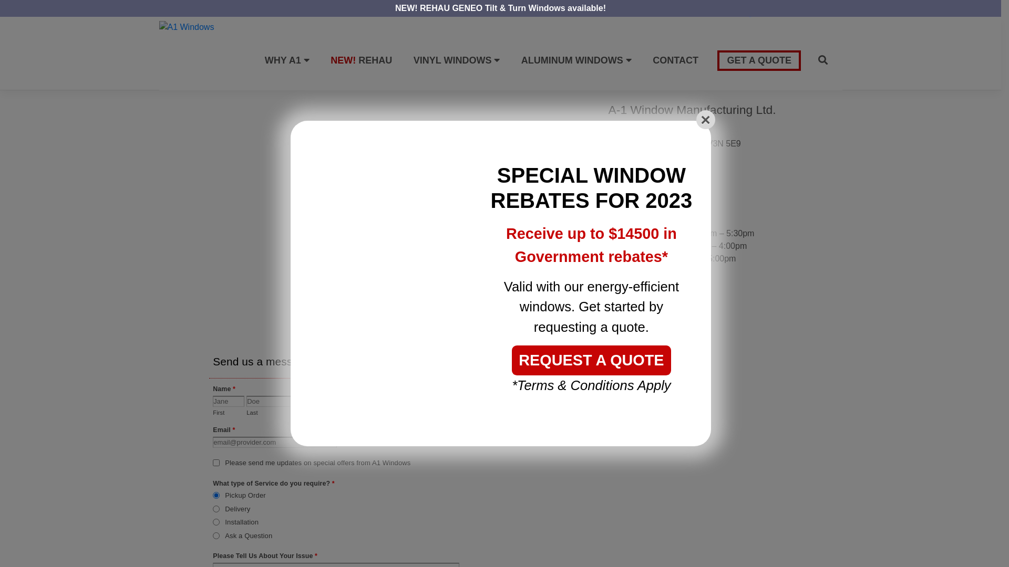 The image size is (1009, 567). Describe the element at coordinates (457, 60) in the screenshot. I see `VINYL WINDOWS` at that location.